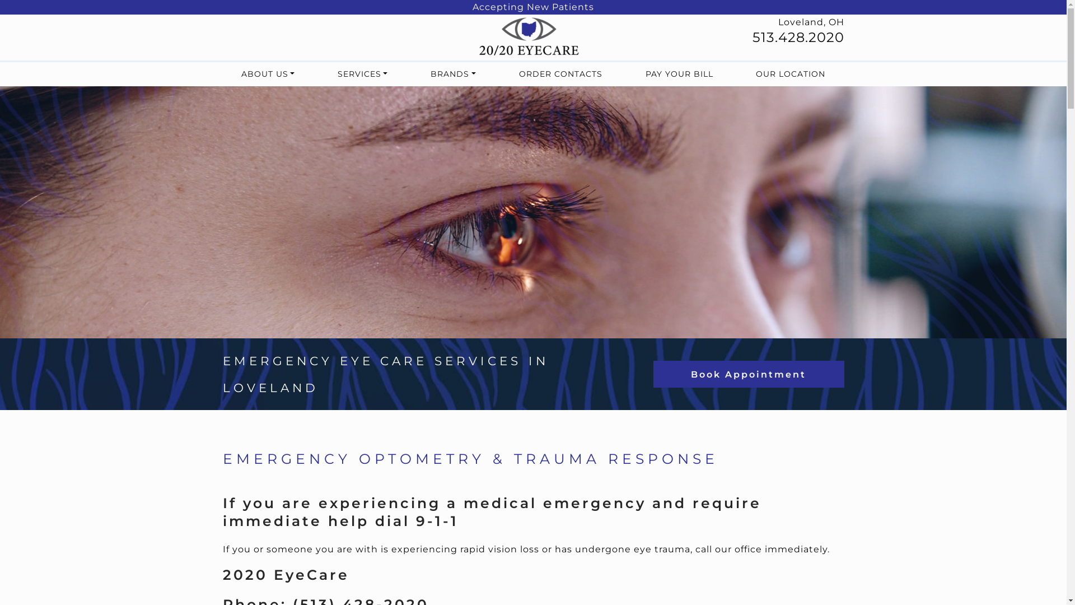 The width and height of the screenshot is (1075, 605). Describe the element at coordinates (454, 74) in the screenshot. I see `BRANDS` at that location.